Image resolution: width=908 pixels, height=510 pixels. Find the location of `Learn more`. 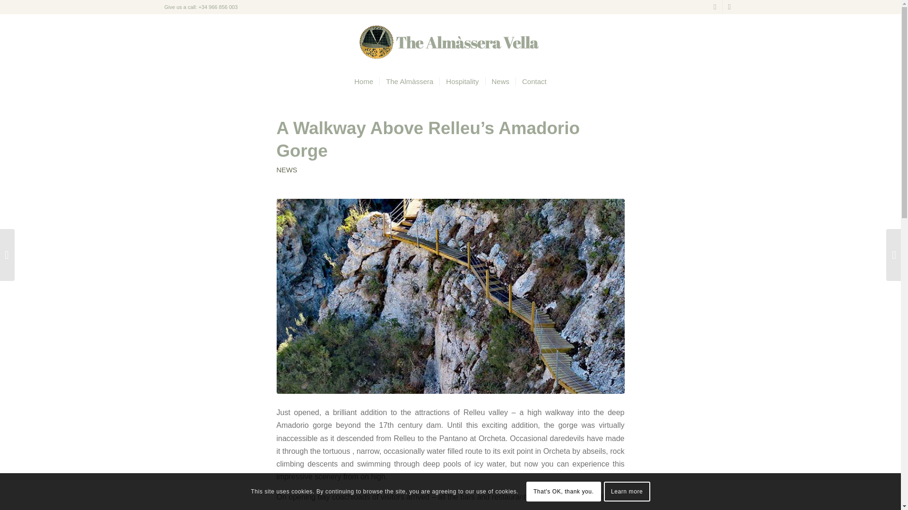

Learn more is located at coordinates (627, 491).